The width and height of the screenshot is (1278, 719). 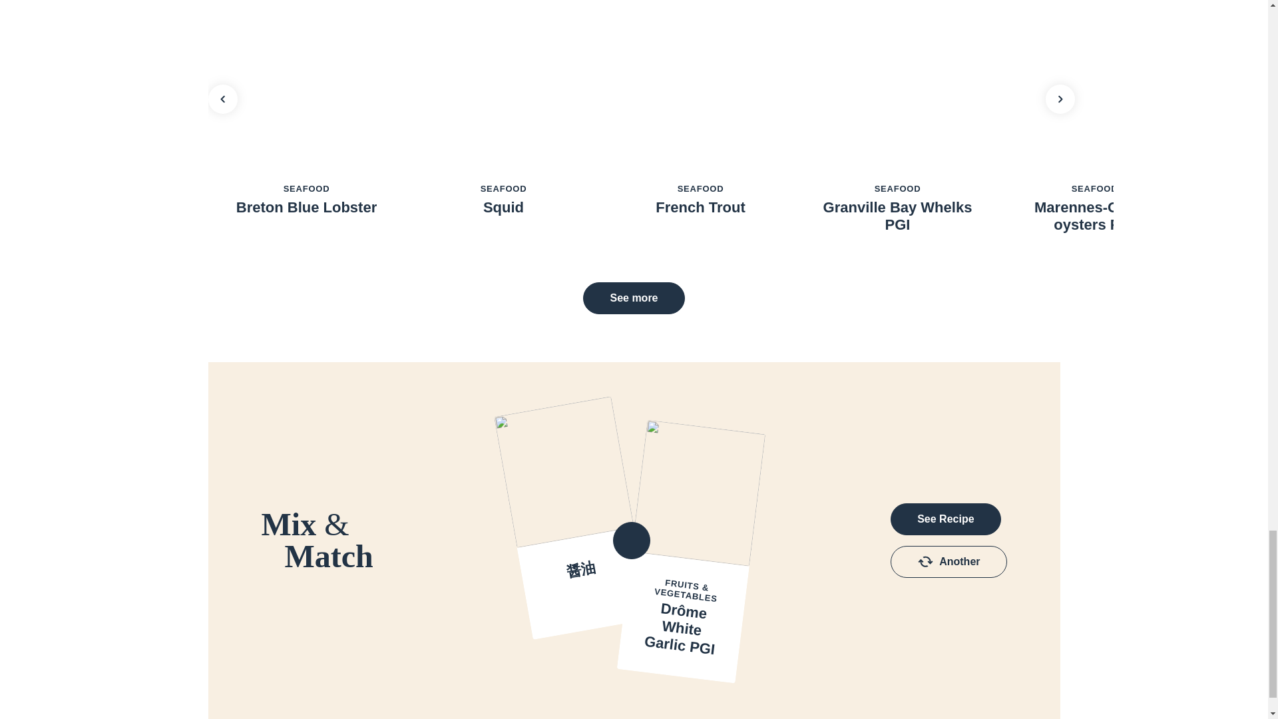 What do you see at coordinates (306, 208) in the screenshot?
I see `Breton Blue Lobster` at bounding box center [306, 208].